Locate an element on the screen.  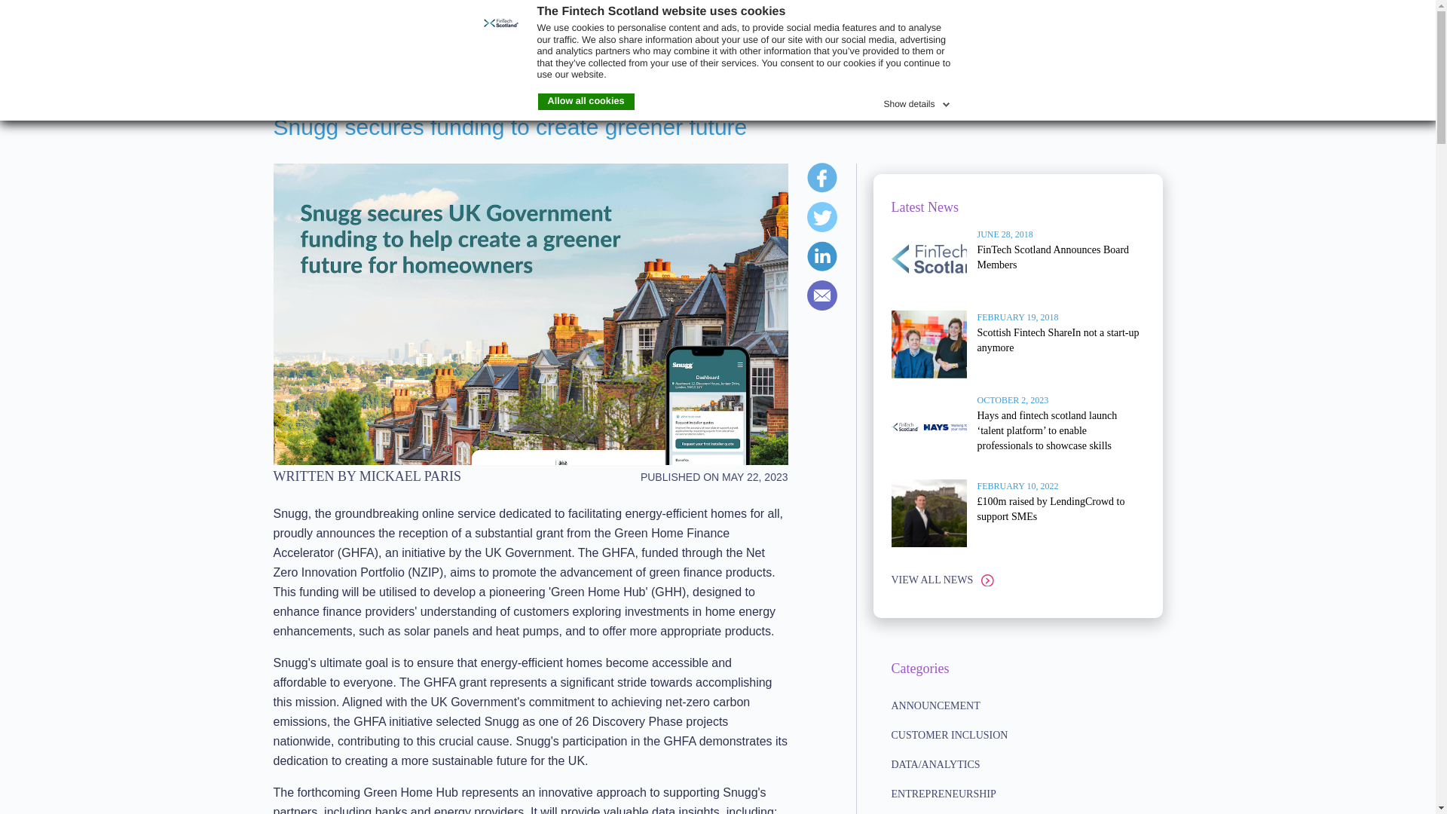
Allow all cookies is located at coordinates (586, 101).